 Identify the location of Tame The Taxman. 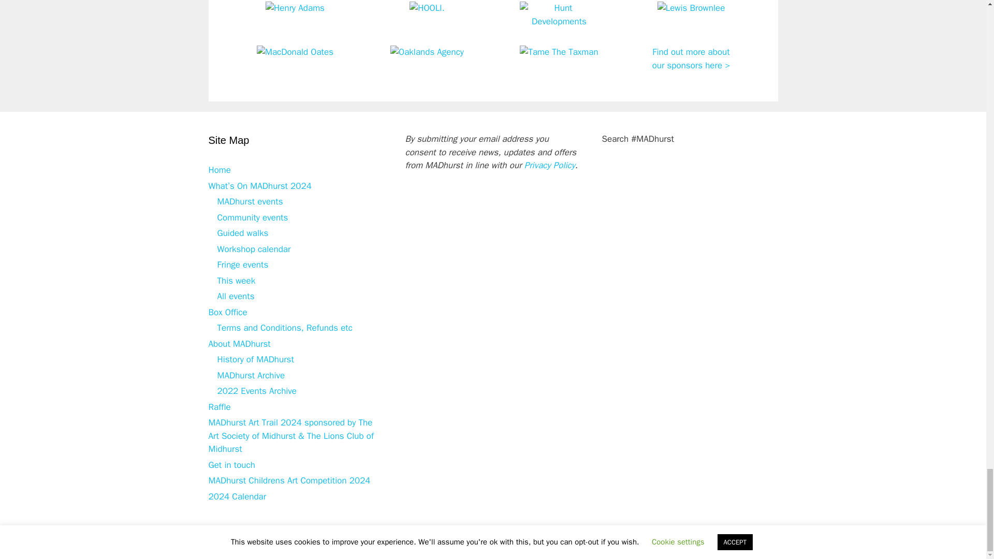
(559, 52).